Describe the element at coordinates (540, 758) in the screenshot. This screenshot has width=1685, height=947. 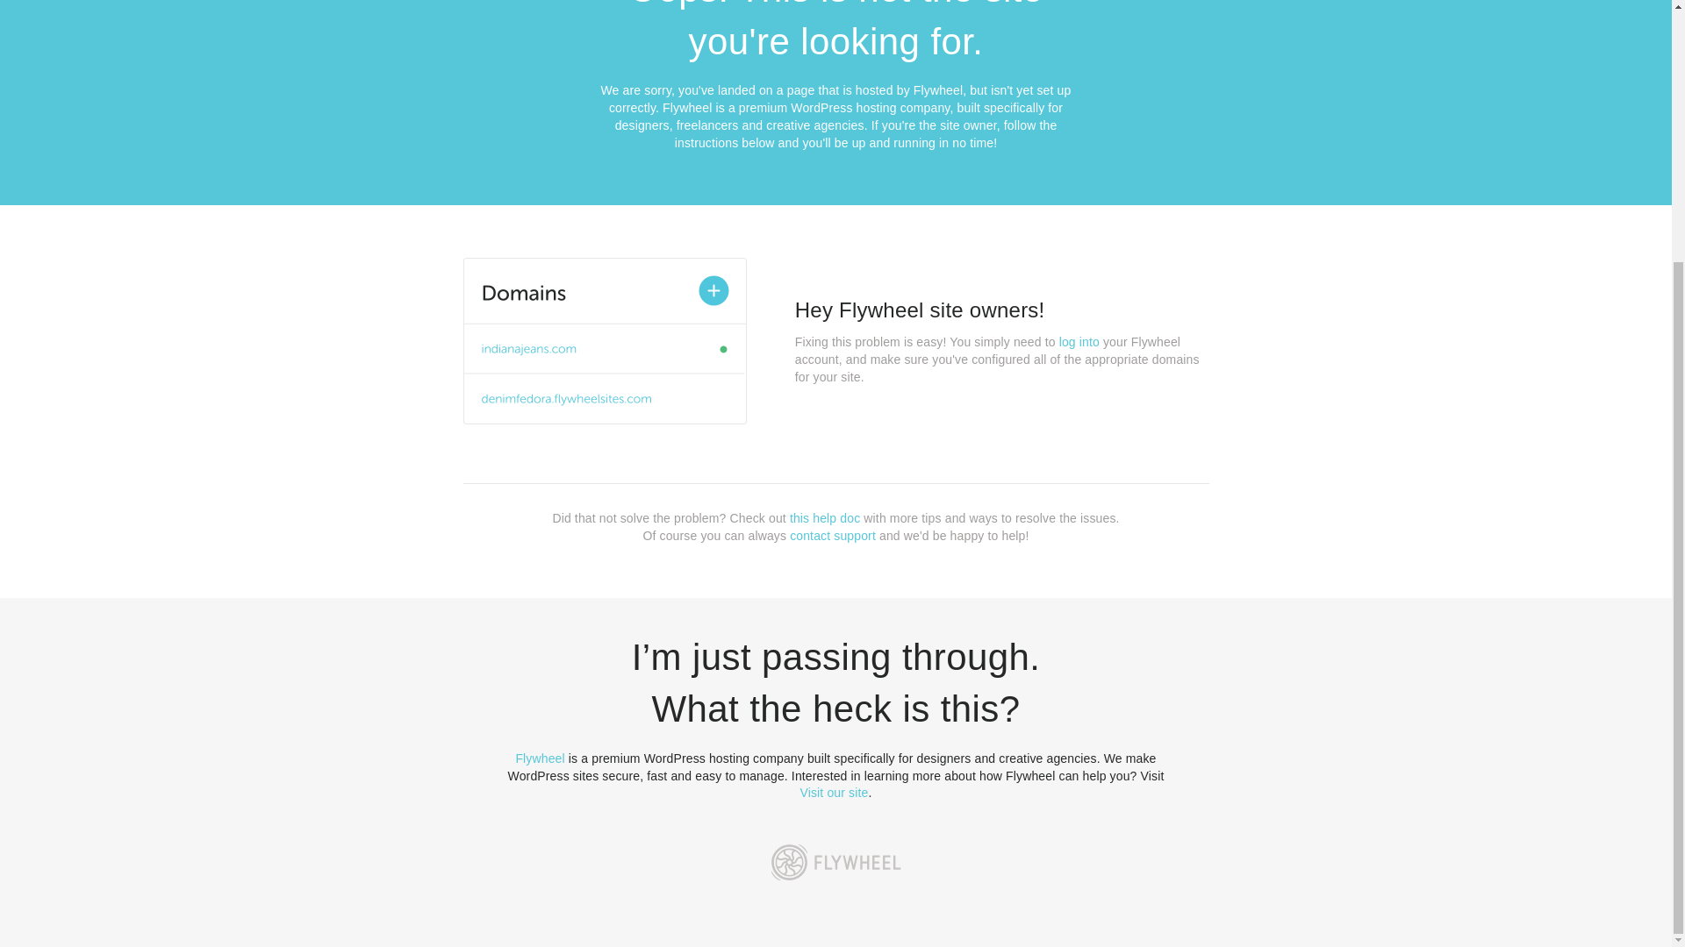
I see `Flywheel` at that location.